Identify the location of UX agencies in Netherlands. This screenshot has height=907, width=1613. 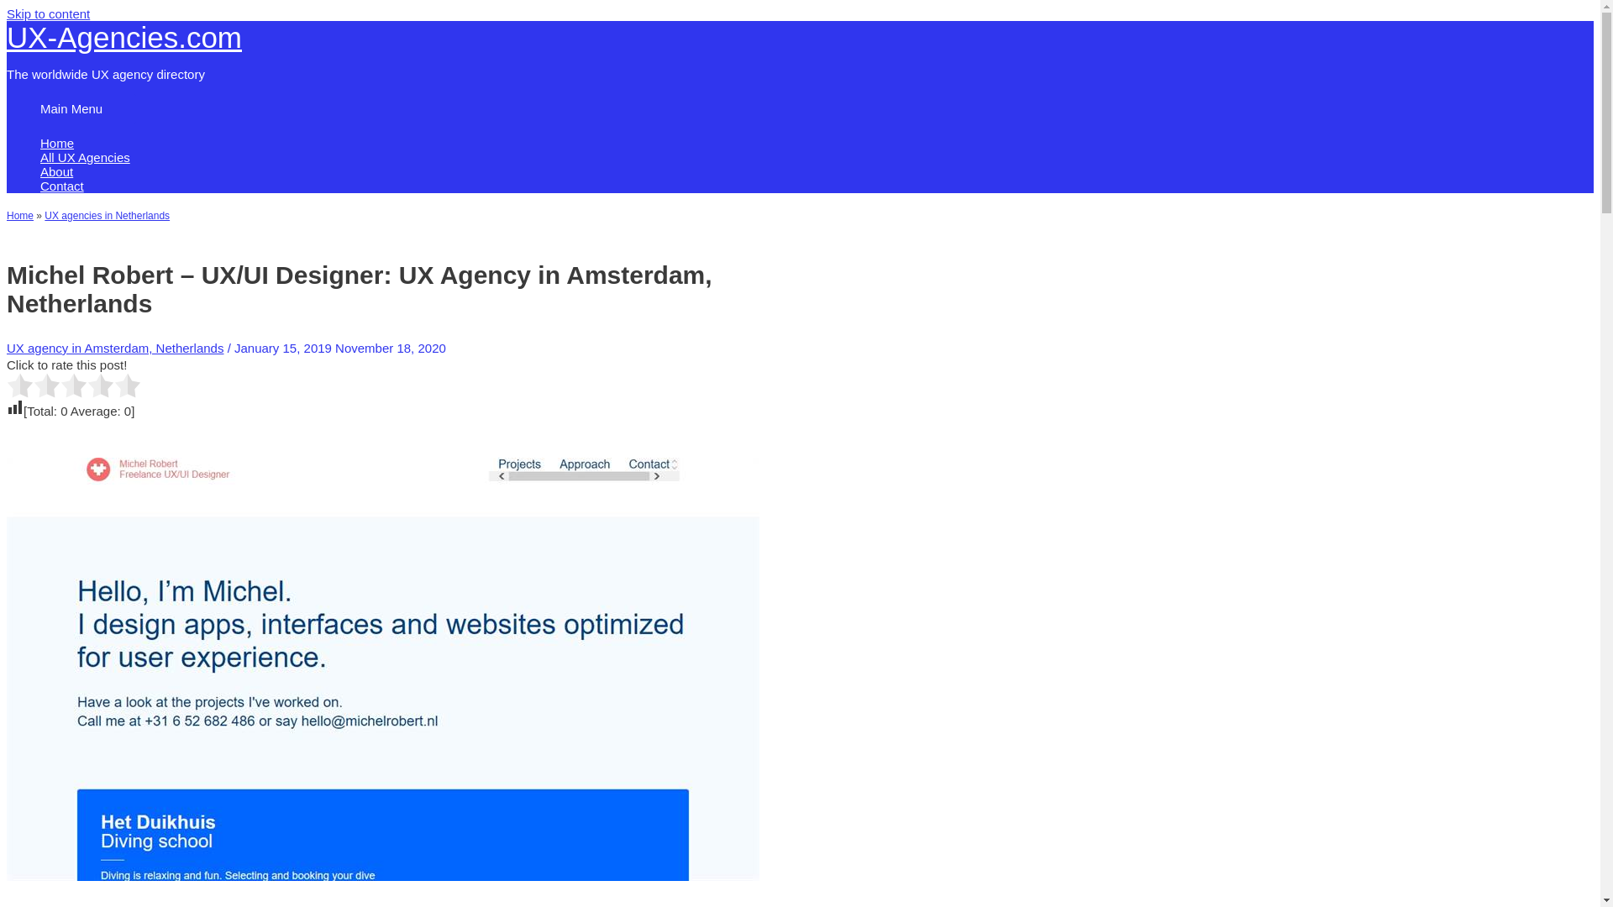
(107, 215).